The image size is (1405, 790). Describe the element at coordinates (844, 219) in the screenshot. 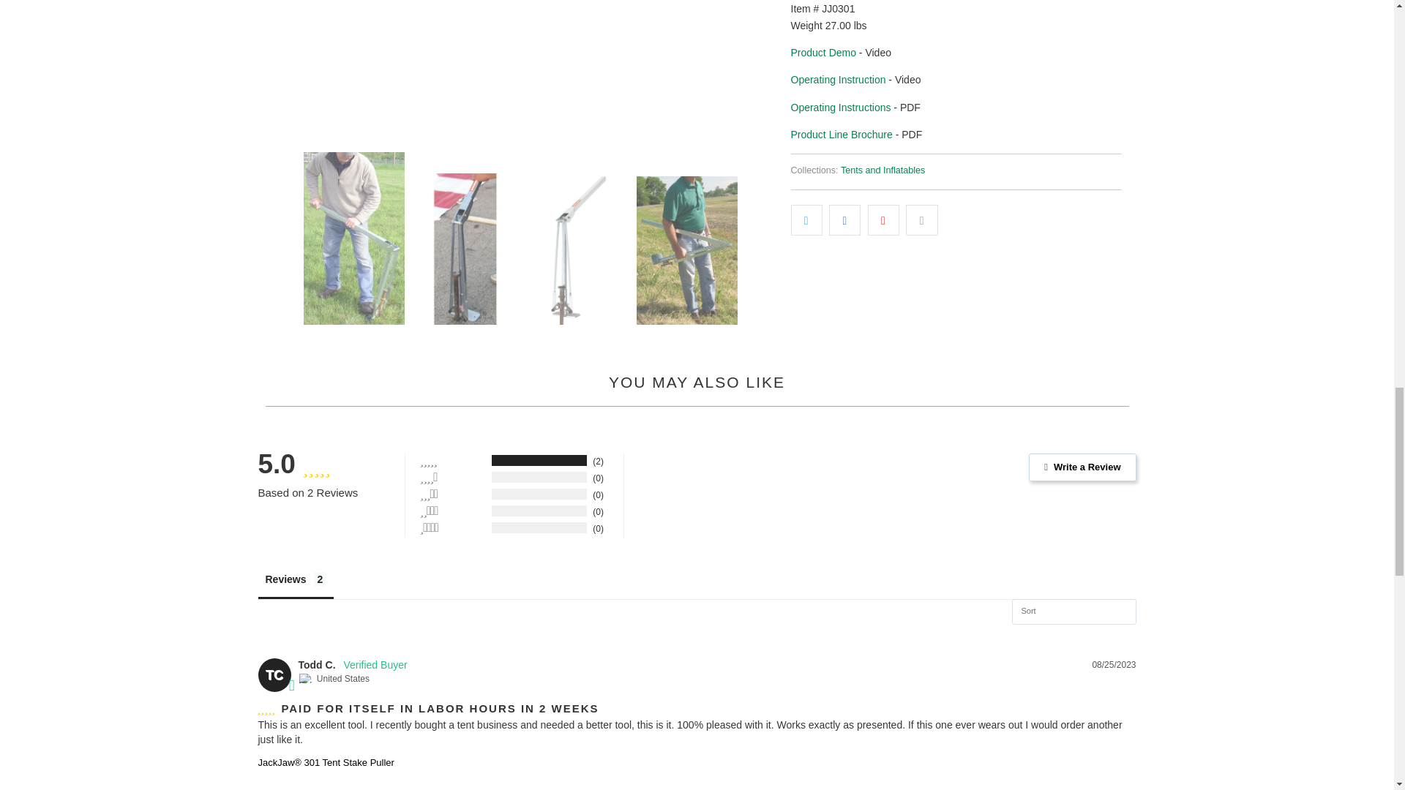

I see `Share this on Facebook` at that location.